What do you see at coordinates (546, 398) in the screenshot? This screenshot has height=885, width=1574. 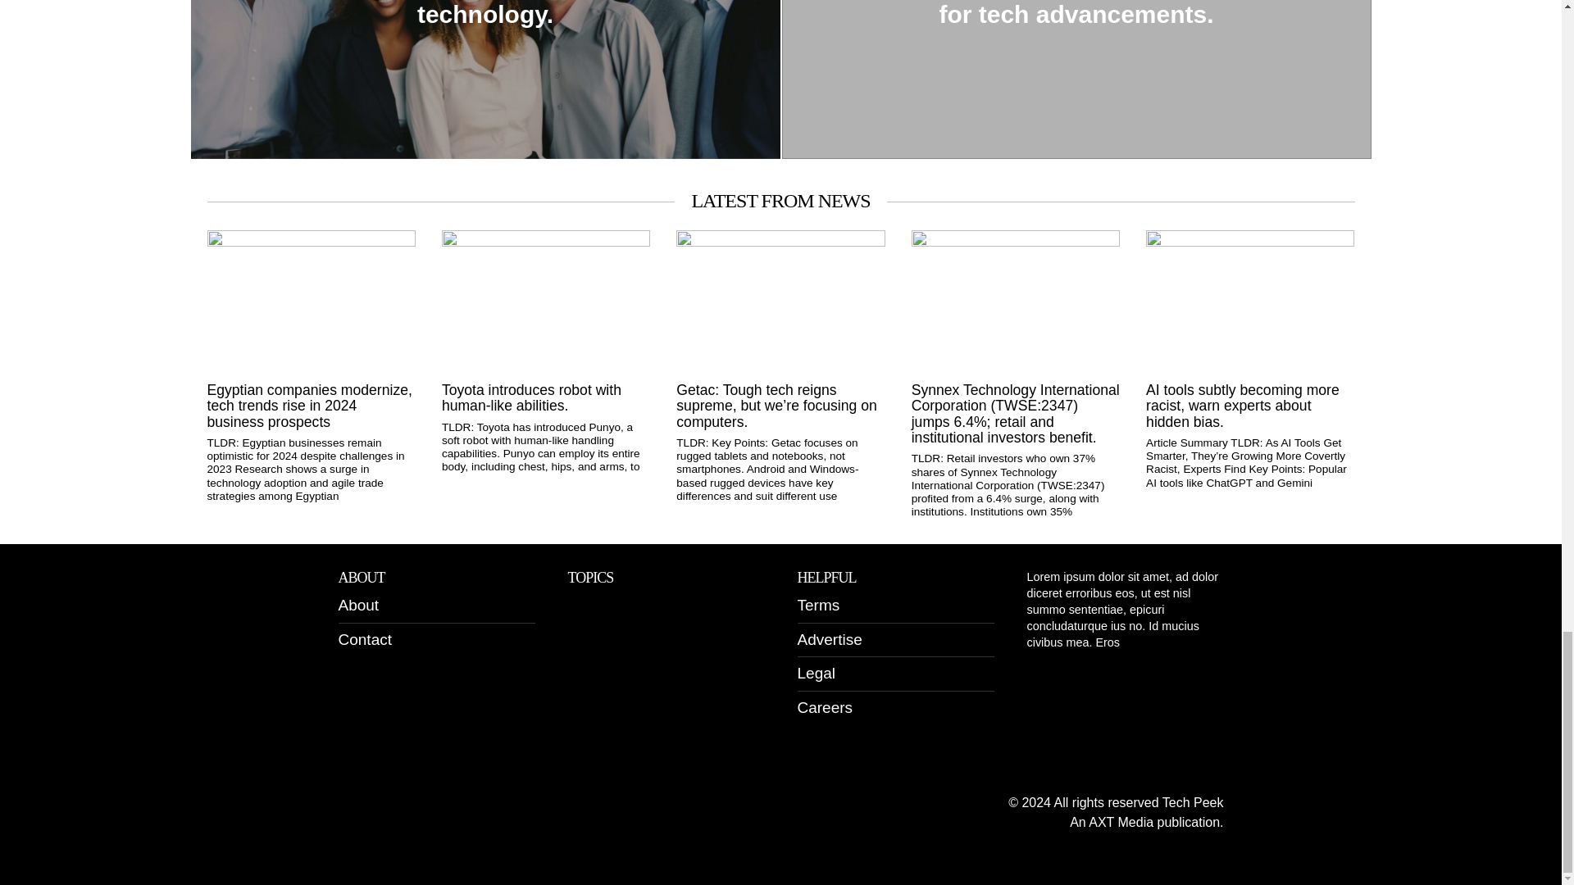 I see `Toyota introduces robot with human-like abilities.` at bounding box center [546, 398].